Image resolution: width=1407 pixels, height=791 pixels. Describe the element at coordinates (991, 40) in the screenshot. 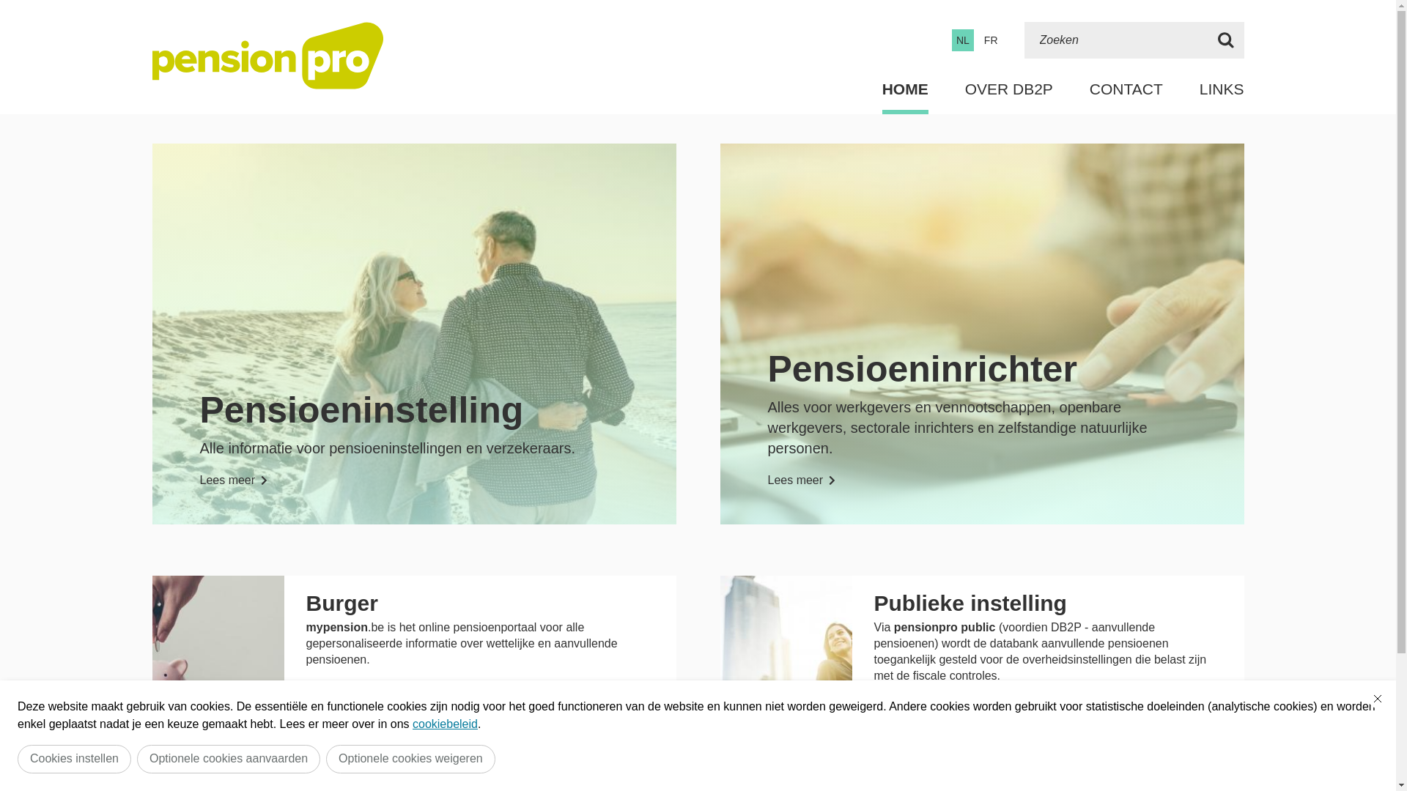

I see `FR` at that location.